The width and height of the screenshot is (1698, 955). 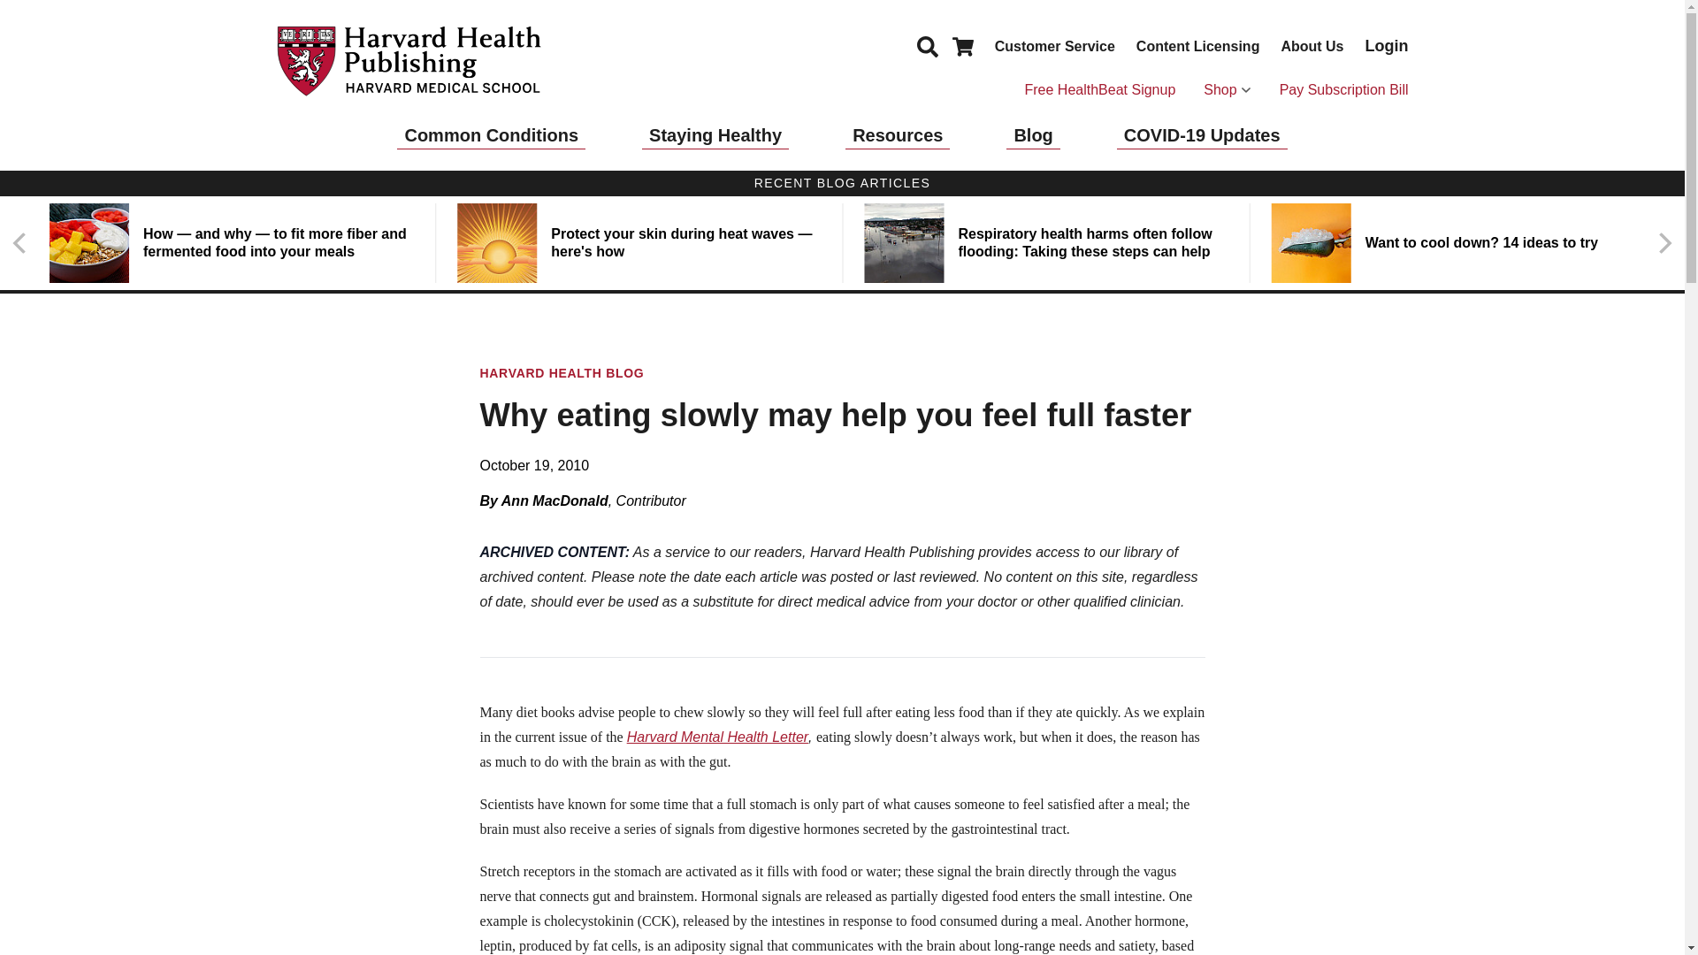 I want to click on Customer Service, so click(x=1055, y=45).